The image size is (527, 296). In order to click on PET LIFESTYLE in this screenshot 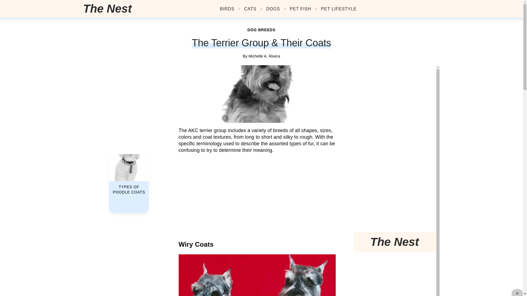, I will do `click(339, 8)`.